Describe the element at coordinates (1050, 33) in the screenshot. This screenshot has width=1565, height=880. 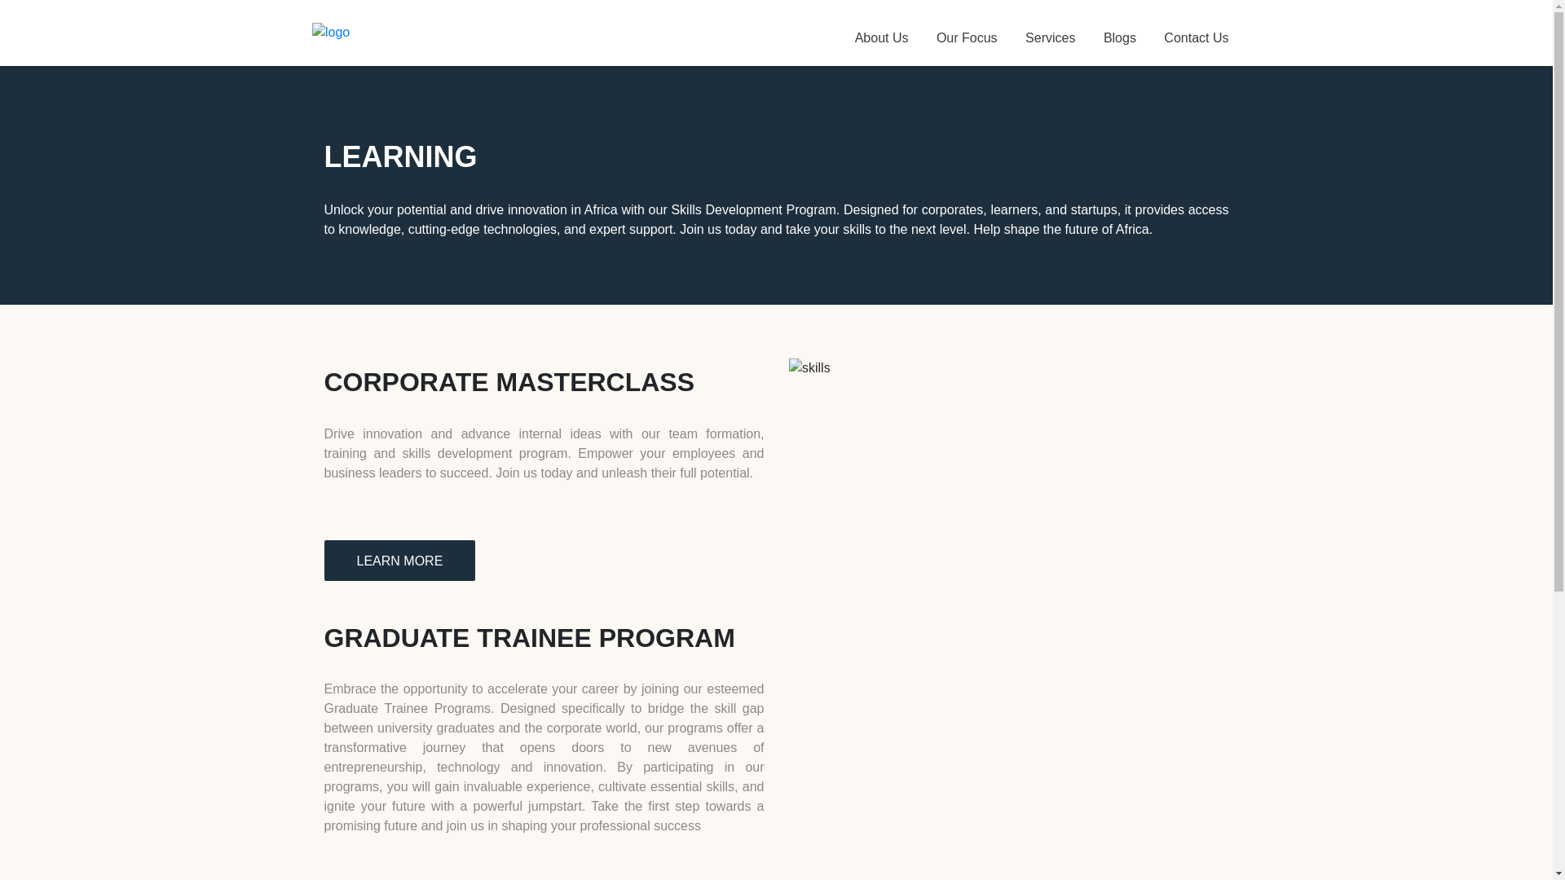
I see `Services` at that location.